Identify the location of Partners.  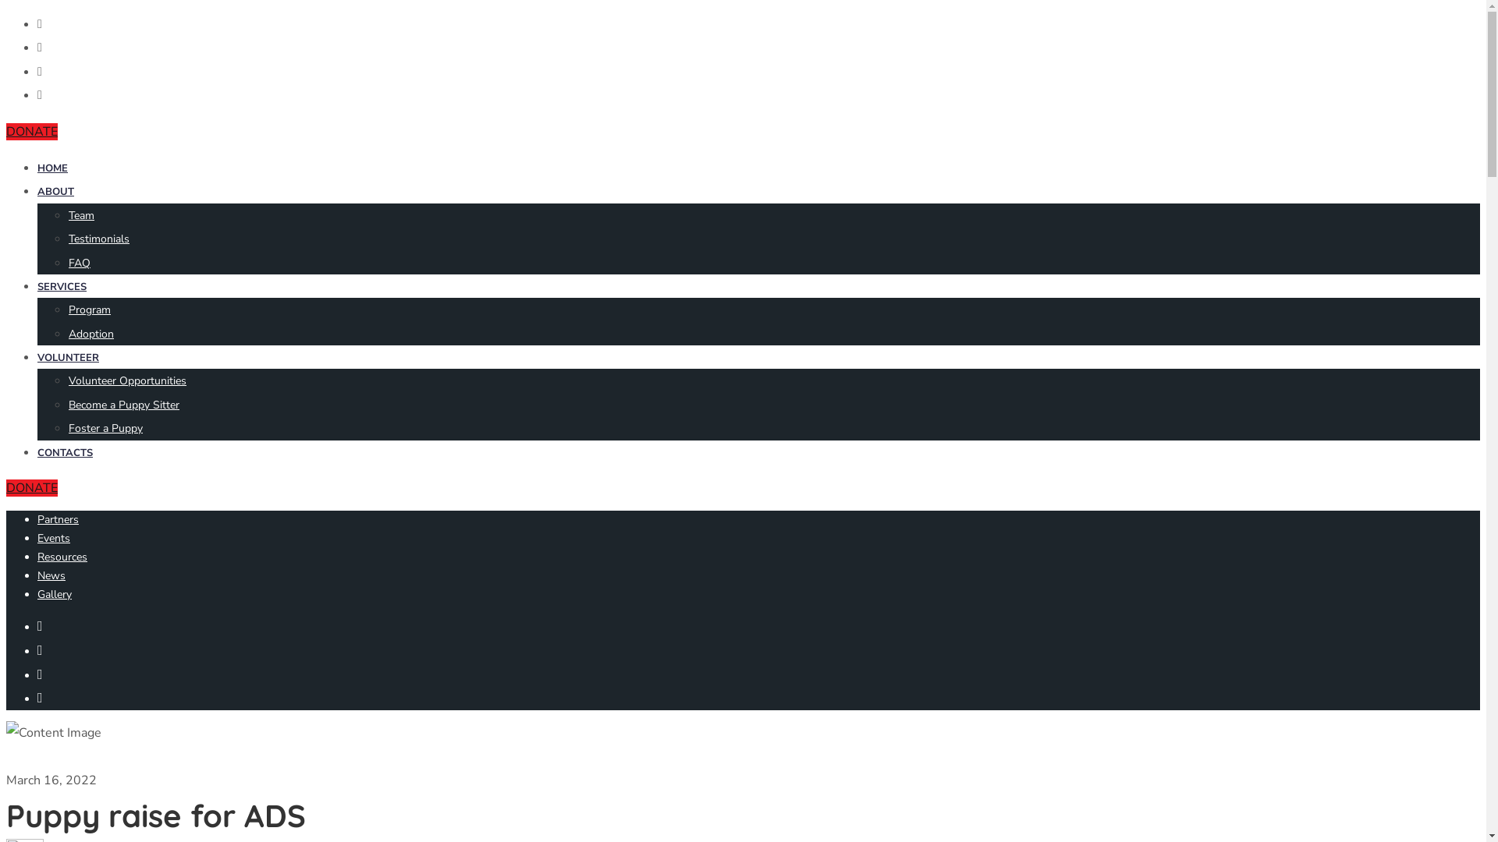
(58, 519).